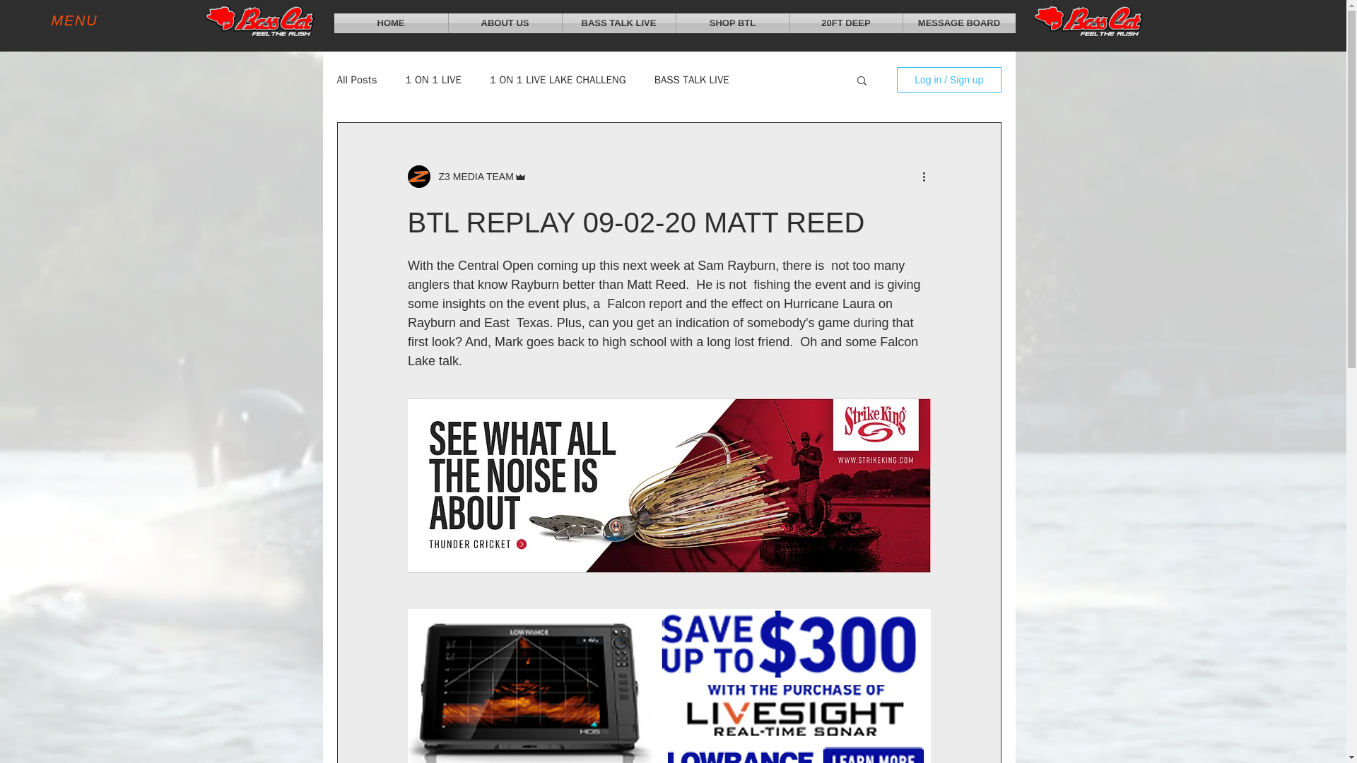 Image resolution: width=1357 pixels, height=763 pixels. Describe the element at coordinates (505, 23) in the screenshot. I see `ABOUT US` at that location.